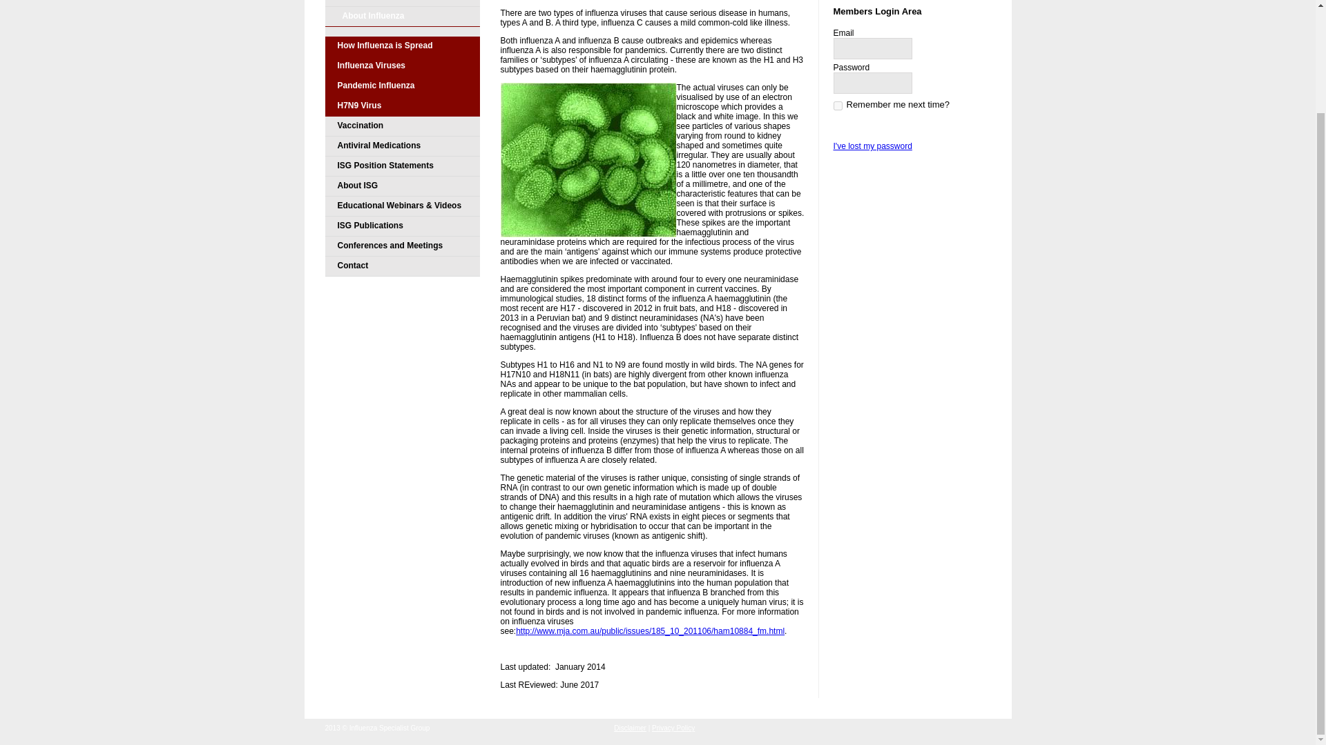 The width and height of the screenshot is (1326, 745). What do you see at coordinates (402, 87) in the screenshot?
I see `Go to the Pandemic Influenza page` at bounding box center [402, 87].